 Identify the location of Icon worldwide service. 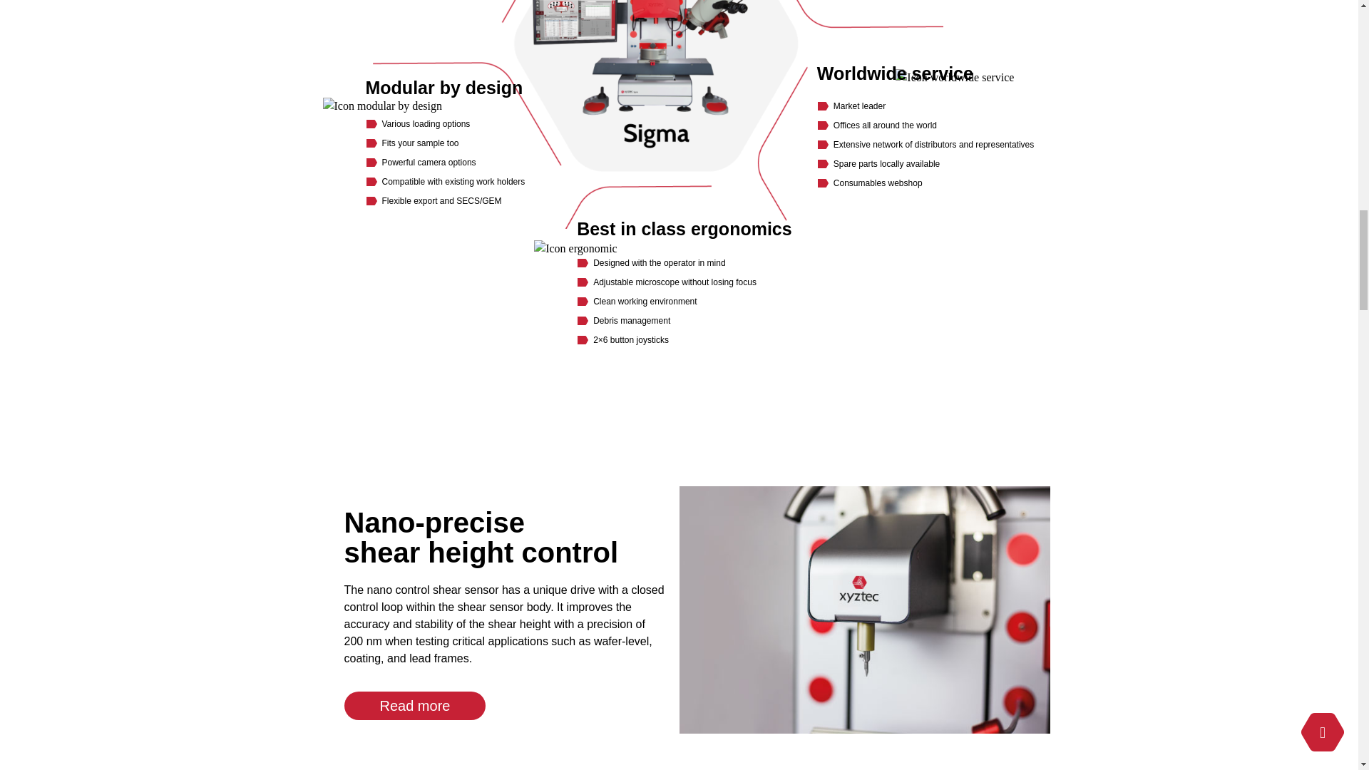
(954, 77).